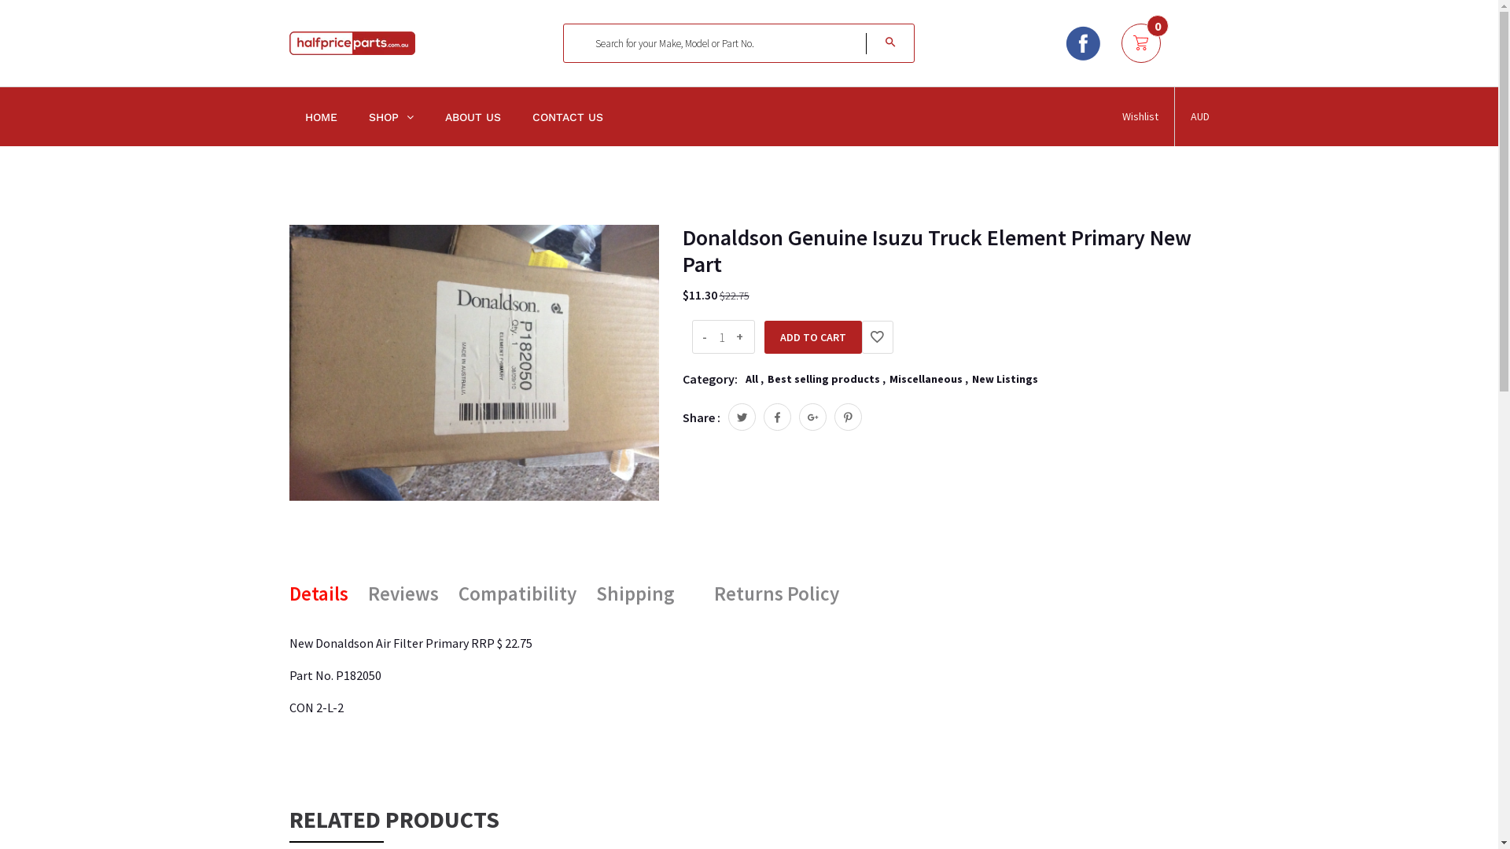 The height and width of the screenshot is (849, 1510). What do you see at coordinates (635, 594) in the screenshot?
I see `Shipping` at bounding box center [635, 594].